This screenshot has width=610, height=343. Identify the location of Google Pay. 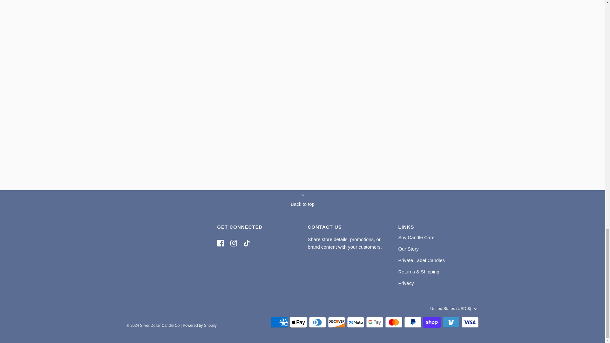
(375, 322).